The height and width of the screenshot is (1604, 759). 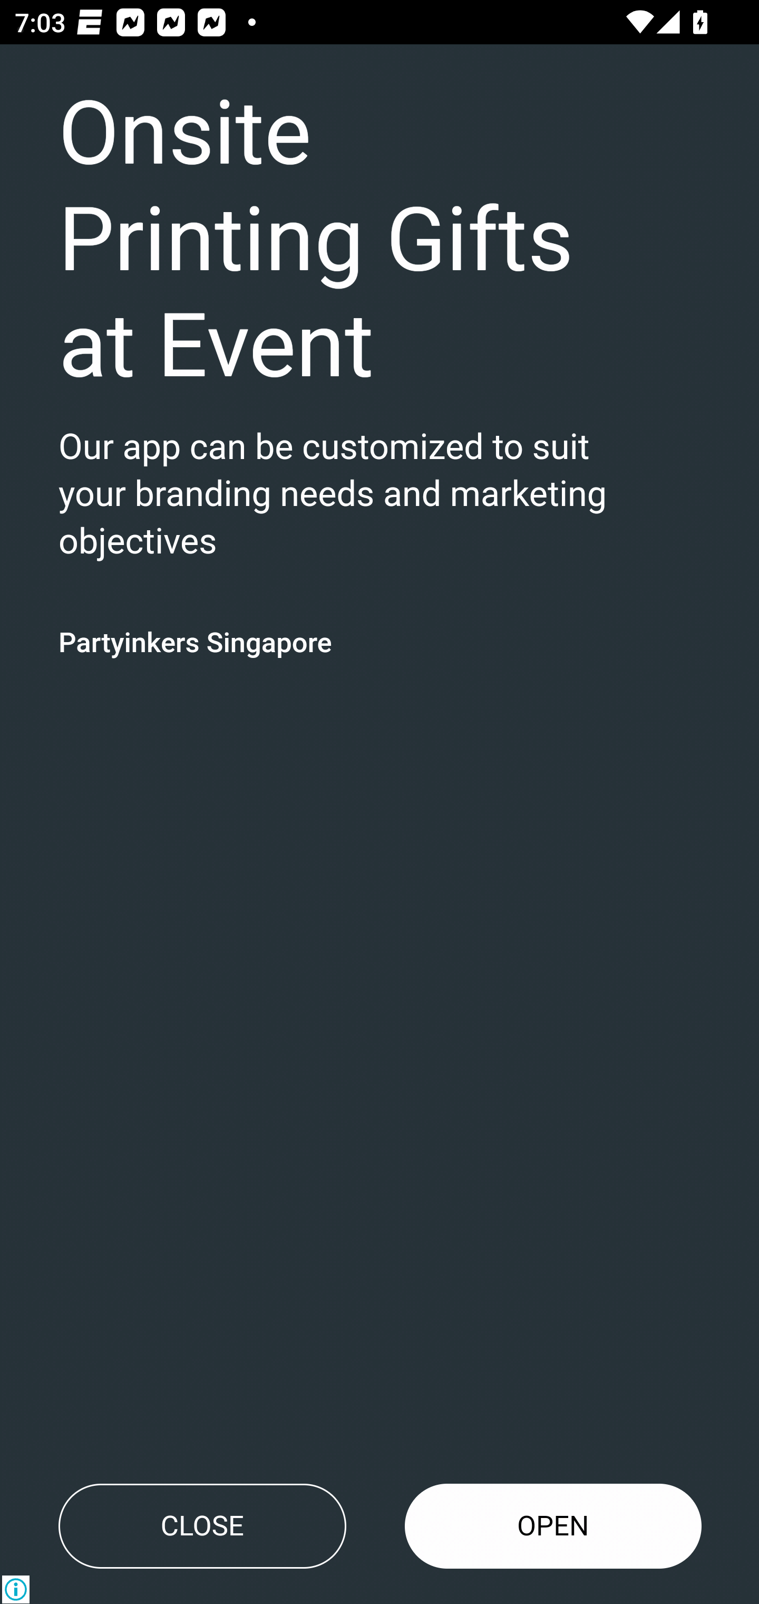 I want to click on OPEN, so click(x=553, y=1526).